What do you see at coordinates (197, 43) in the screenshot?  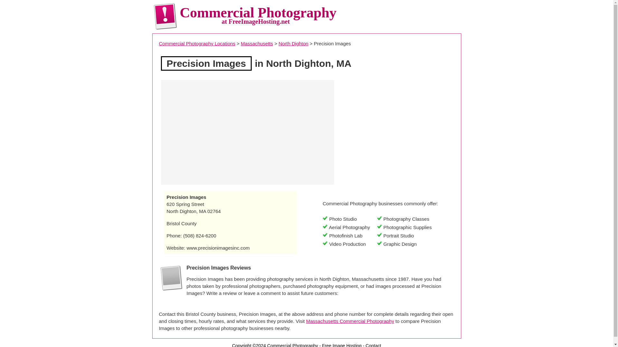 I see `Commercial Photography Locations` at bounding box center [197, 43].